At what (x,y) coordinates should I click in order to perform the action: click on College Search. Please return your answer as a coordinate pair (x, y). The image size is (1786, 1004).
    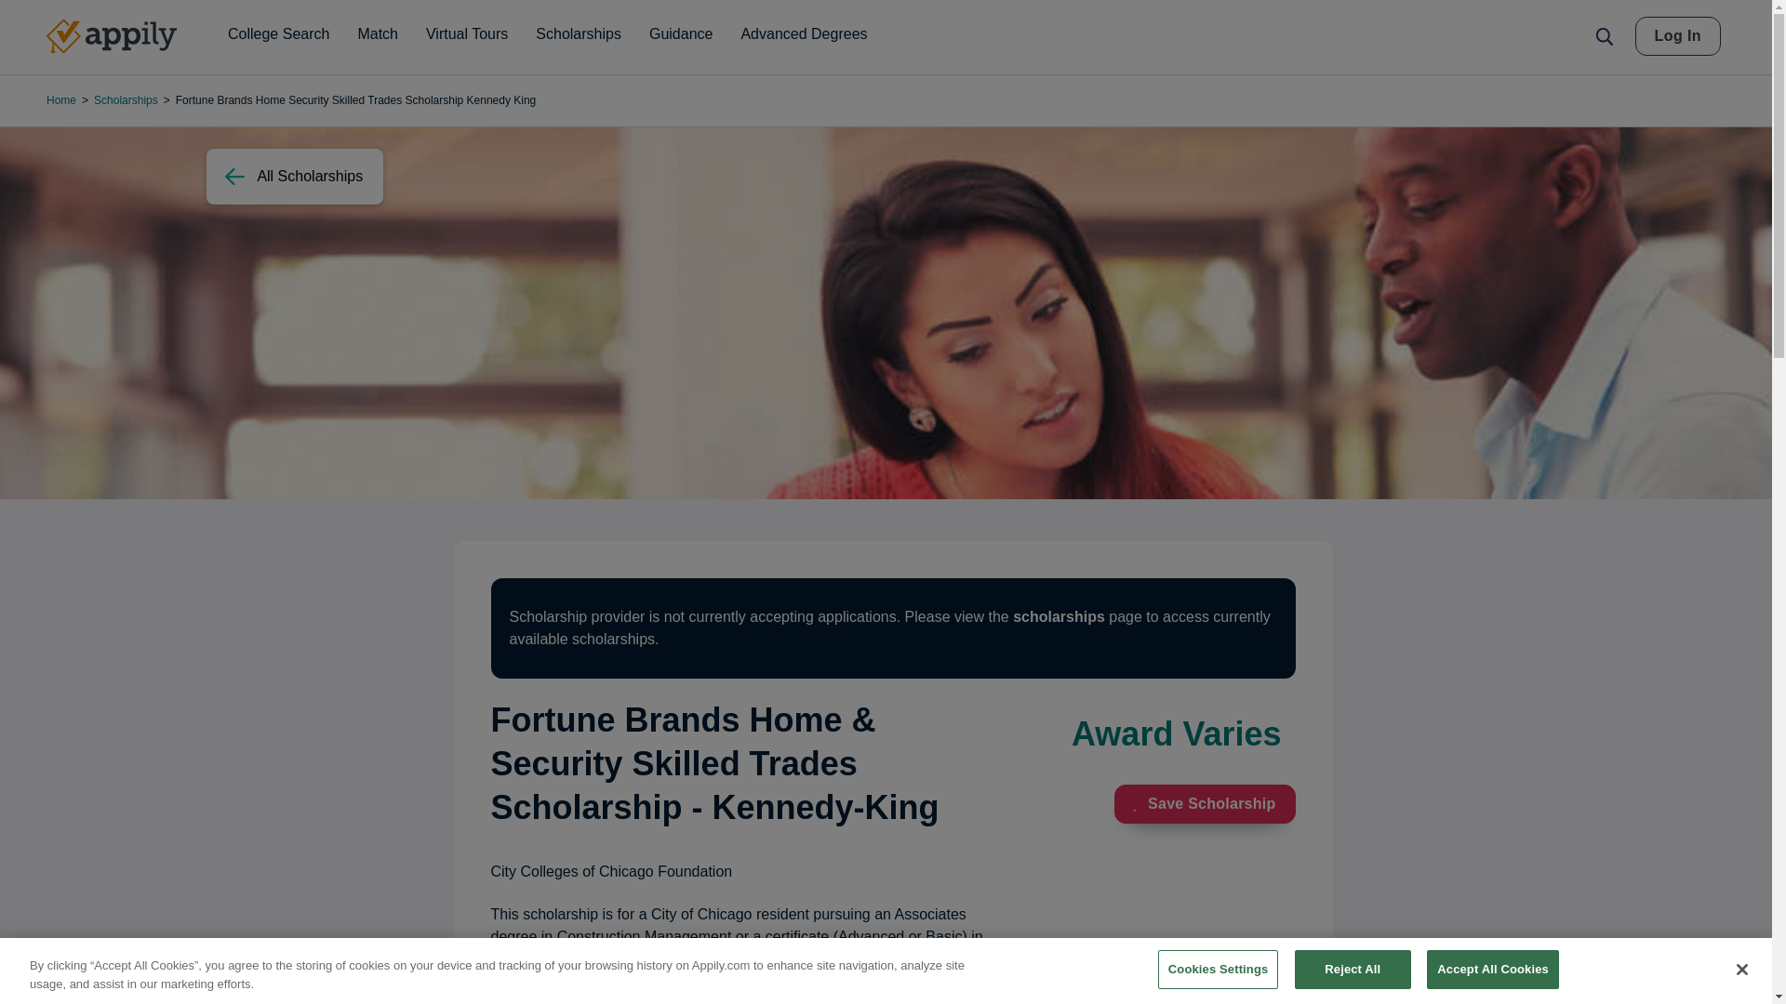
    Looking at the image, I should click on (278, 34).